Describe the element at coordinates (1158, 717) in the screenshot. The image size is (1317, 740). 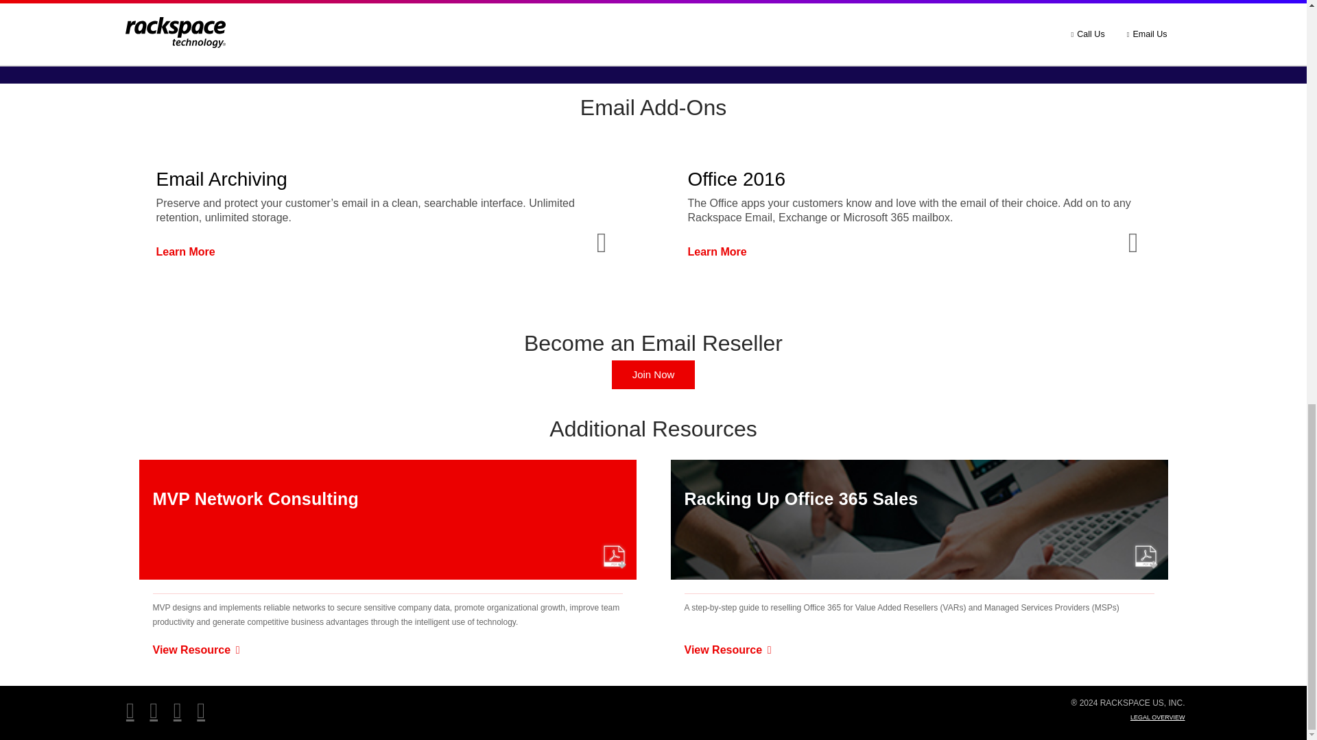
I see `LEGAL OVERVIEW` at that location.